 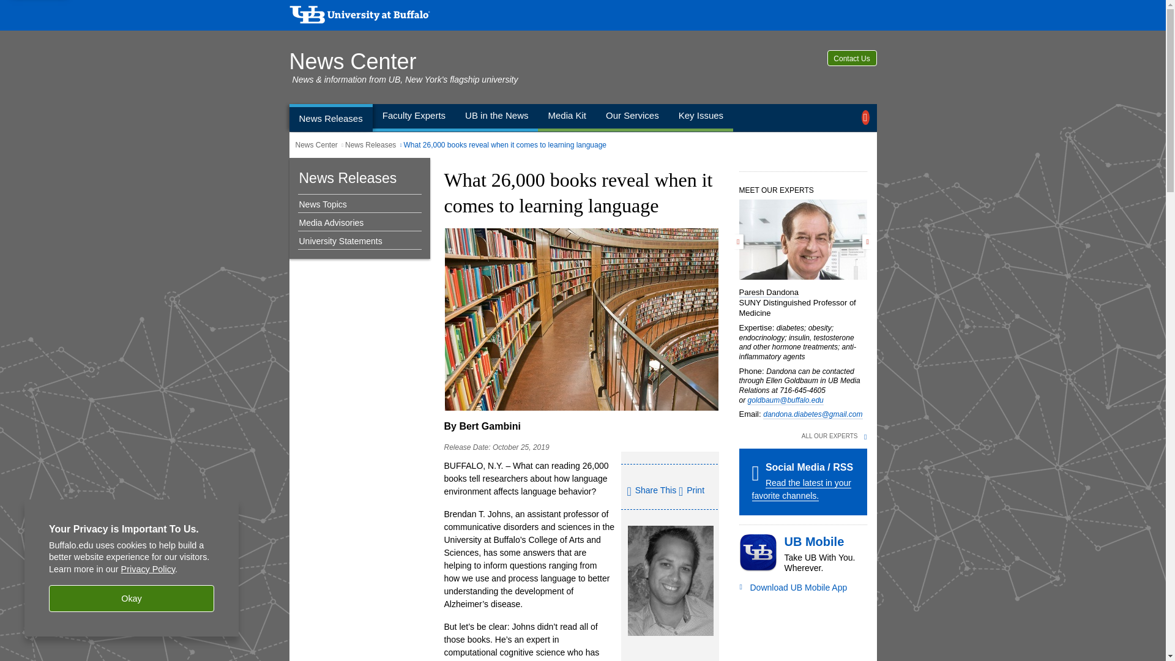 I want to click on News Releases, so click(x=330, y=118).